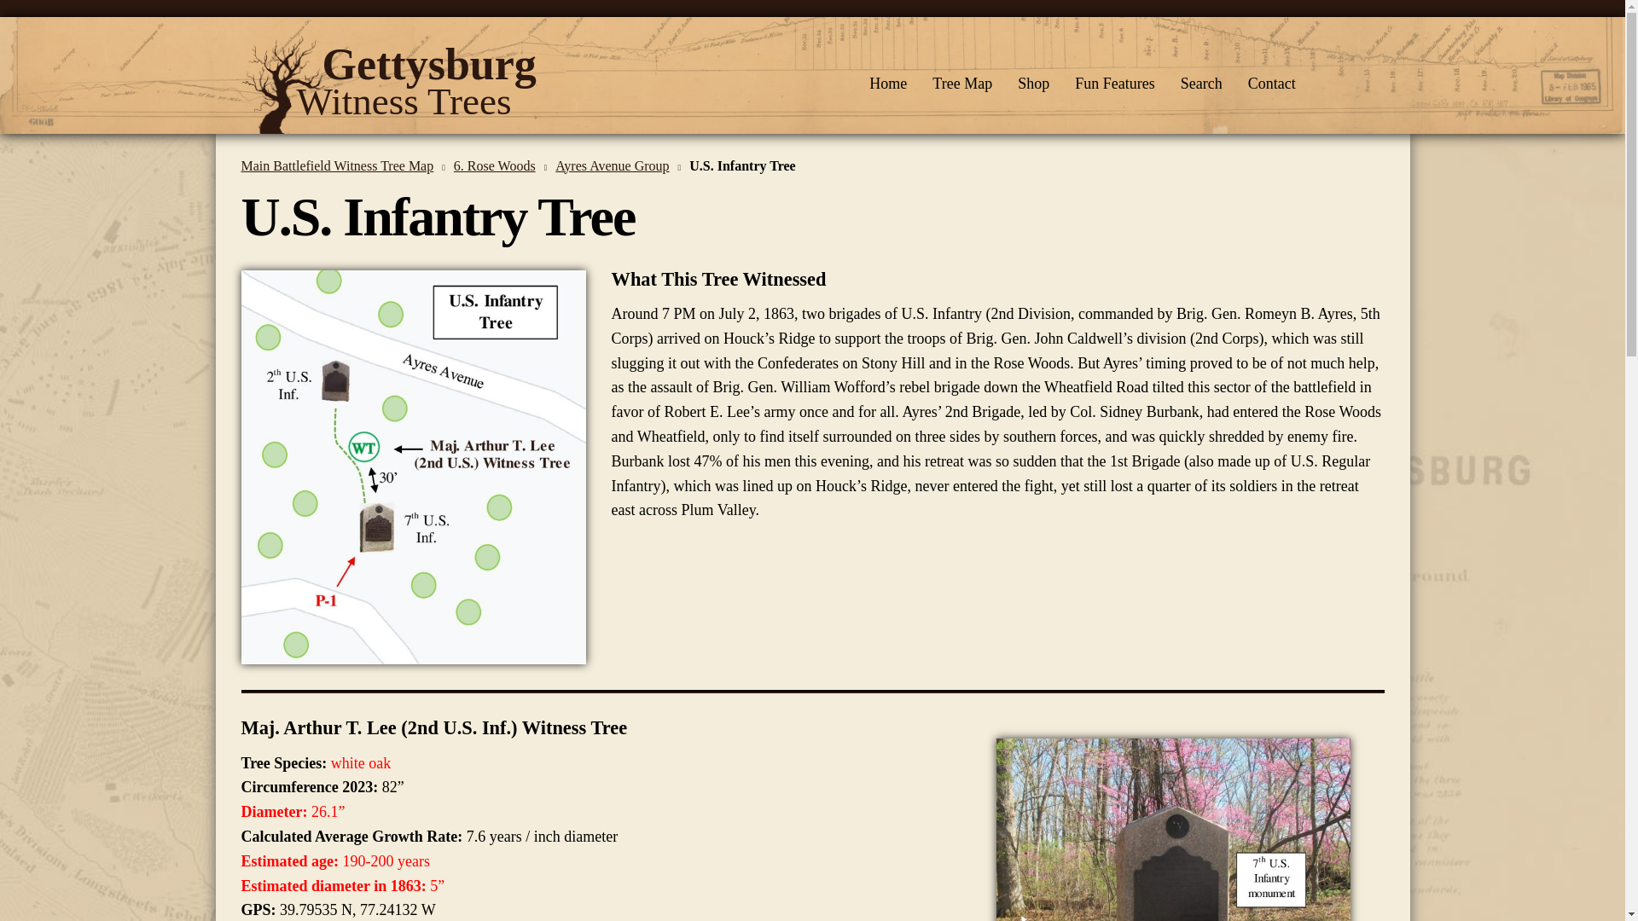 The image size is (1638, 921). I want to click on 6. Rose Woods, so click(500, 165).